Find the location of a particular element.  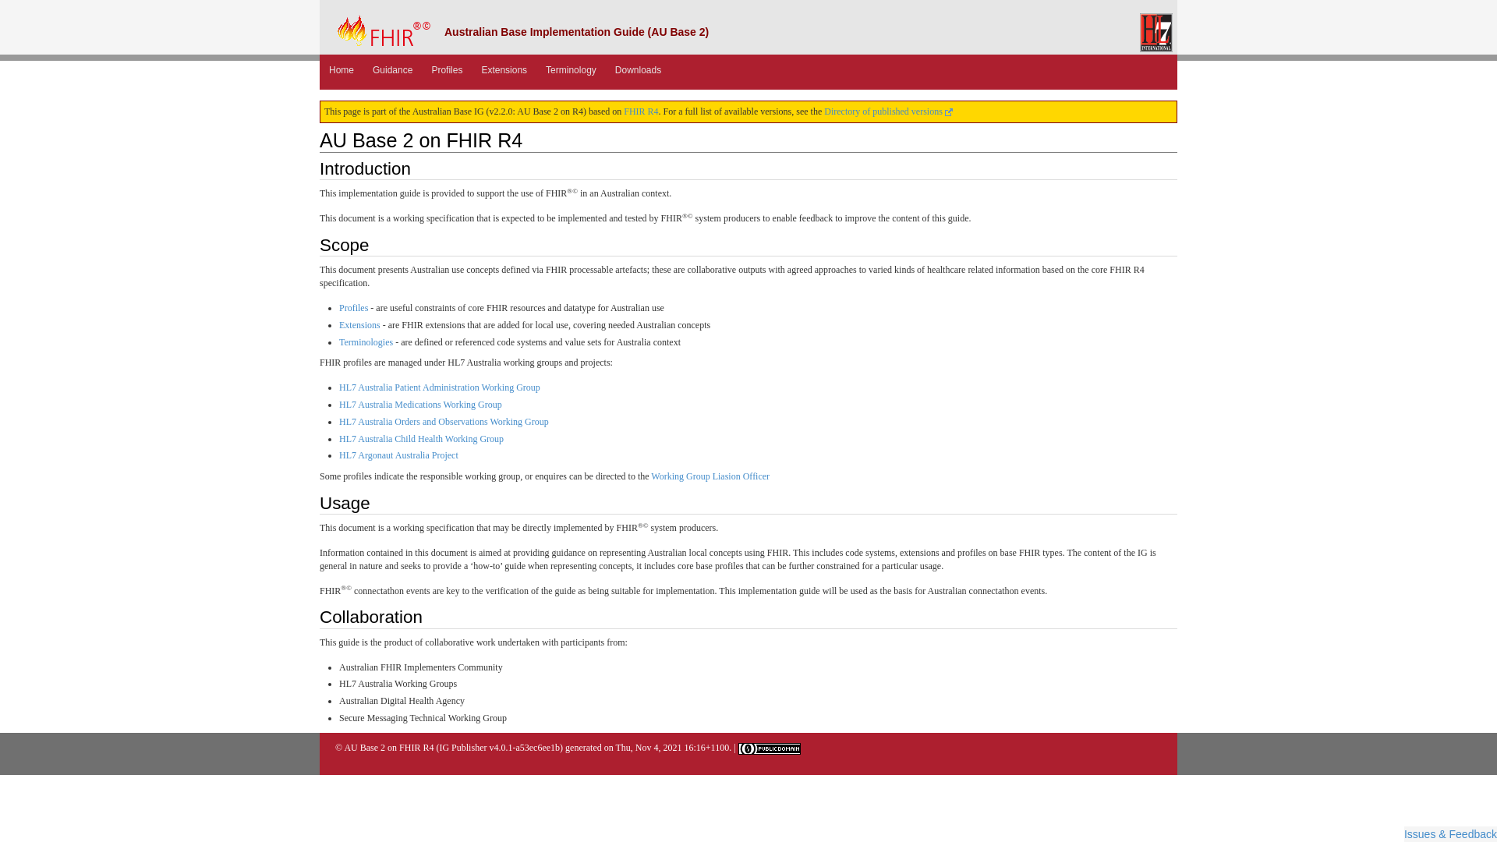

HL7 Australia Child Health Working Group is located at coordinates (421, 439).